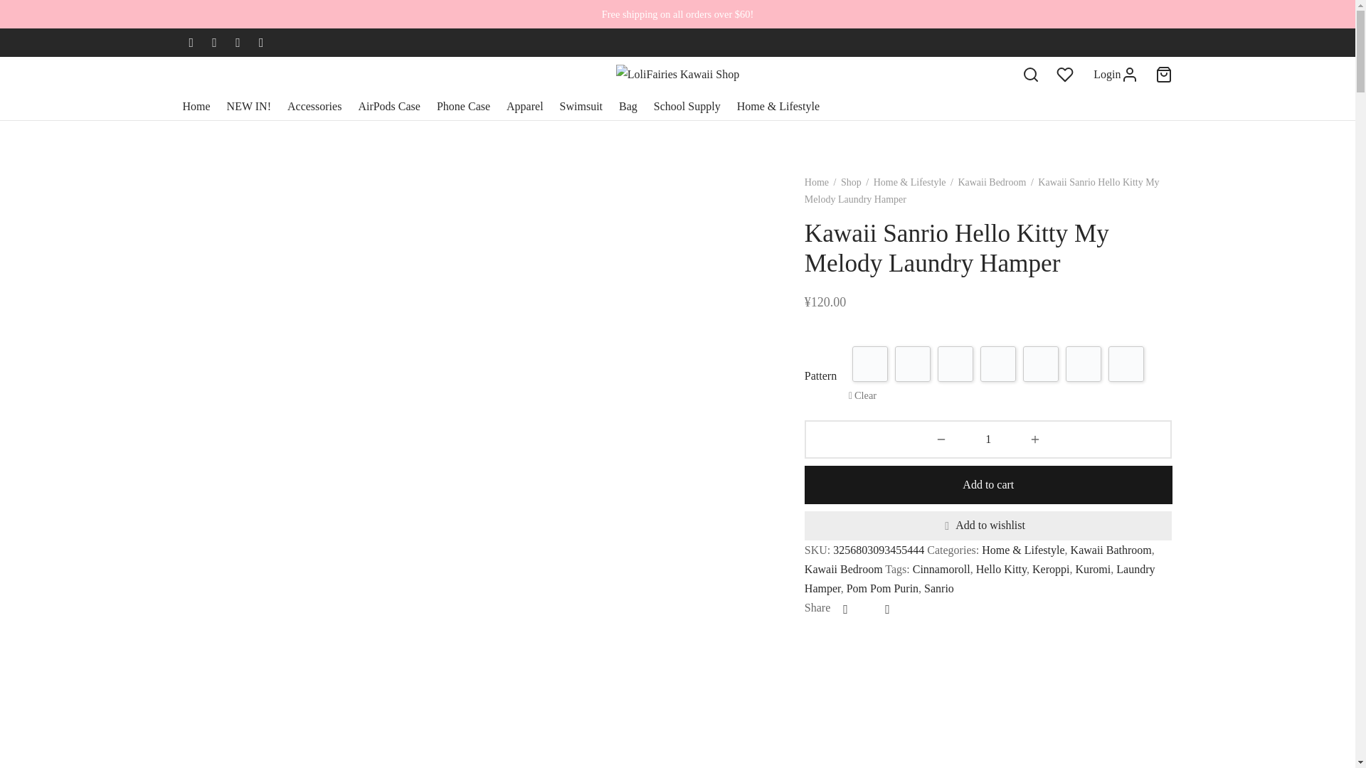  I want to click on Login, so click(1116, 74).